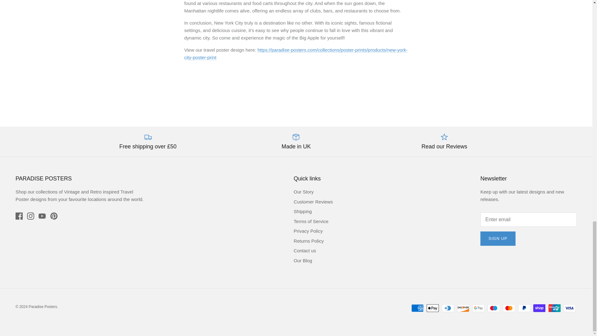  What do you see at coordinates (494, 308) in the screenshot?
I see `Maestro` at bounding box center [494, 308].